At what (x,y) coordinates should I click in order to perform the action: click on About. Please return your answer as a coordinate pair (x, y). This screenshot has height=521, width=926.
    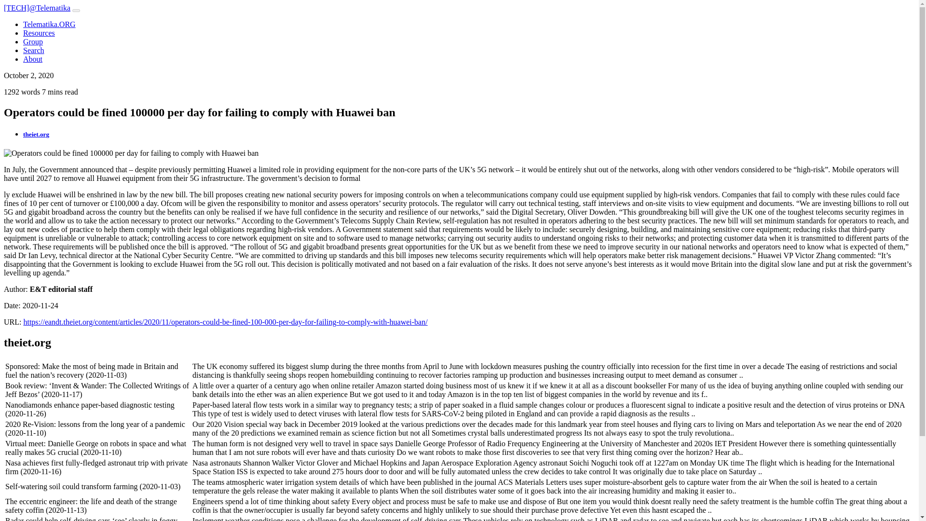
    Looking at the image, I should click on (33, 59).